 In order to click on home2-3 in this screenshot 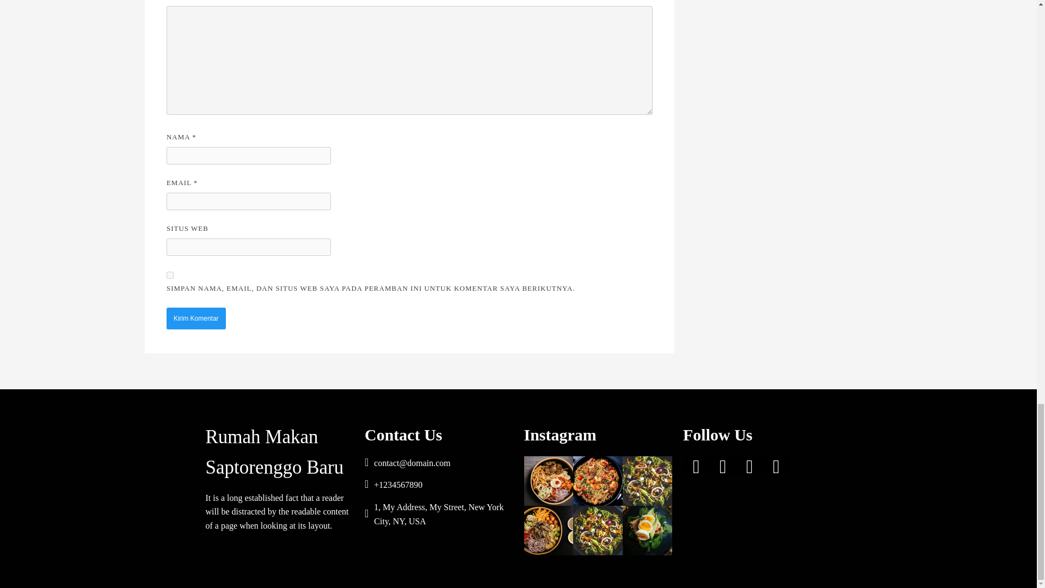, I will do `click(598, 530)`.